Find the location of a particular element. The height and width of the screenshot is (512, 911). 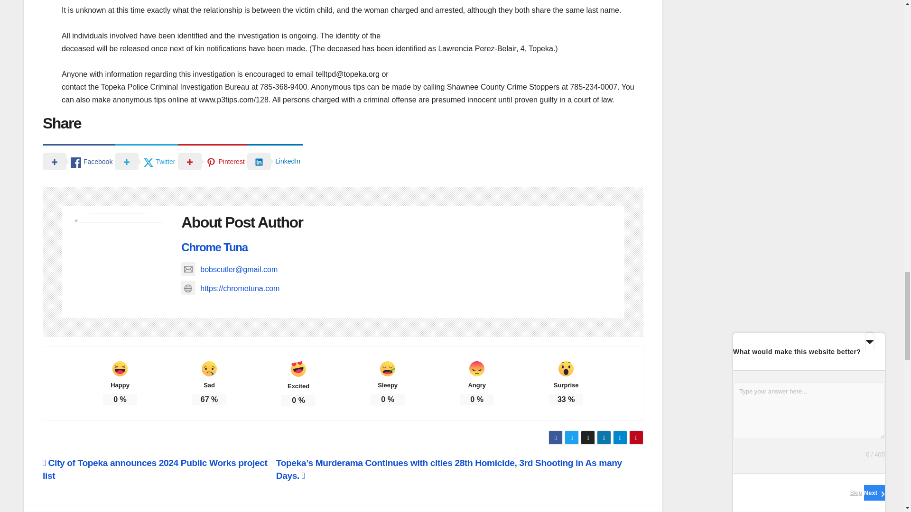

Twitter is located at coordinates (146, 160).